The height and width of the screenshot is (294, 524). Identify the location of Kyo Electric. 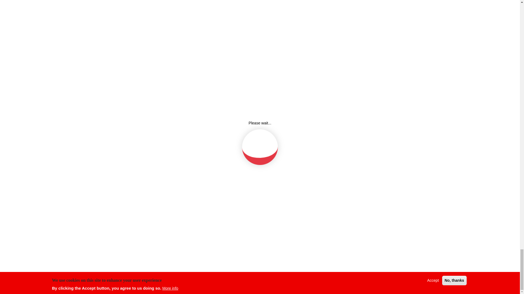
(356, 196).